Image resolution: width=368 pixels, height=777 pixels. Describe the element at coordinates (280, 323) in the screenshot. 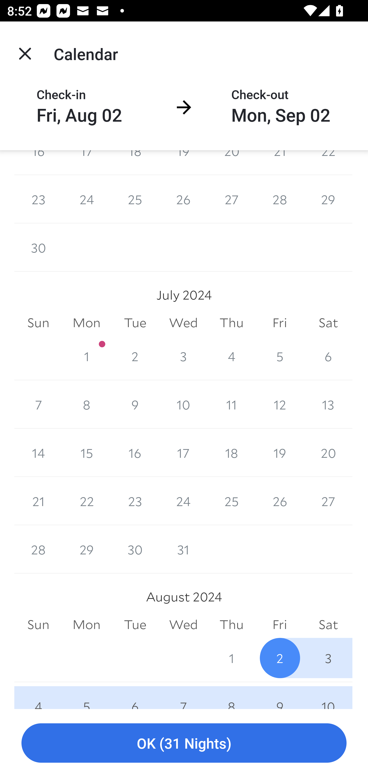

I see `Fri` at that location.